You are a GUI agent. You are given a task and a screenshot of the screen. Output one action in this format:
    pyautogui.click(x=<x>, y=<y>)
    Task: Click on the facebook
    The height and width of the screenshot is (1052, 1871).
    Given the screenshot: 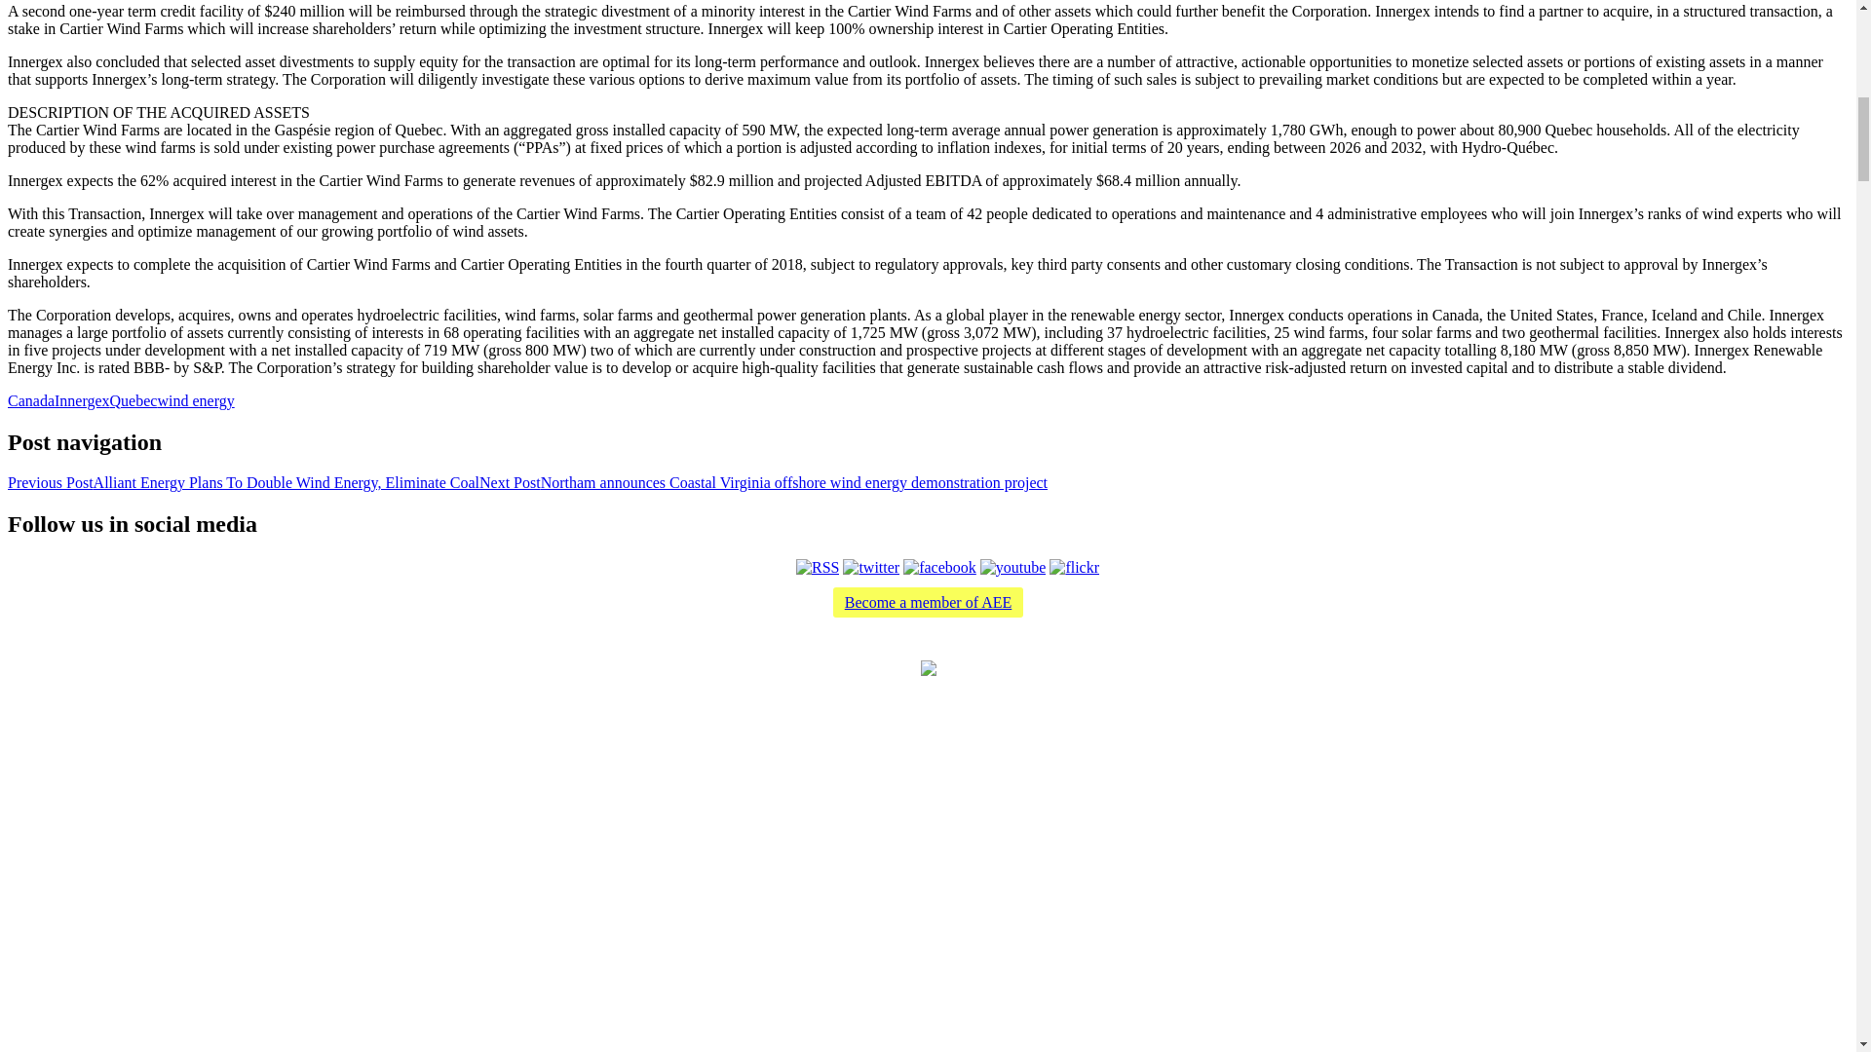 What is the action you would take?
    pyautogui.click(x=939, y=567)
    